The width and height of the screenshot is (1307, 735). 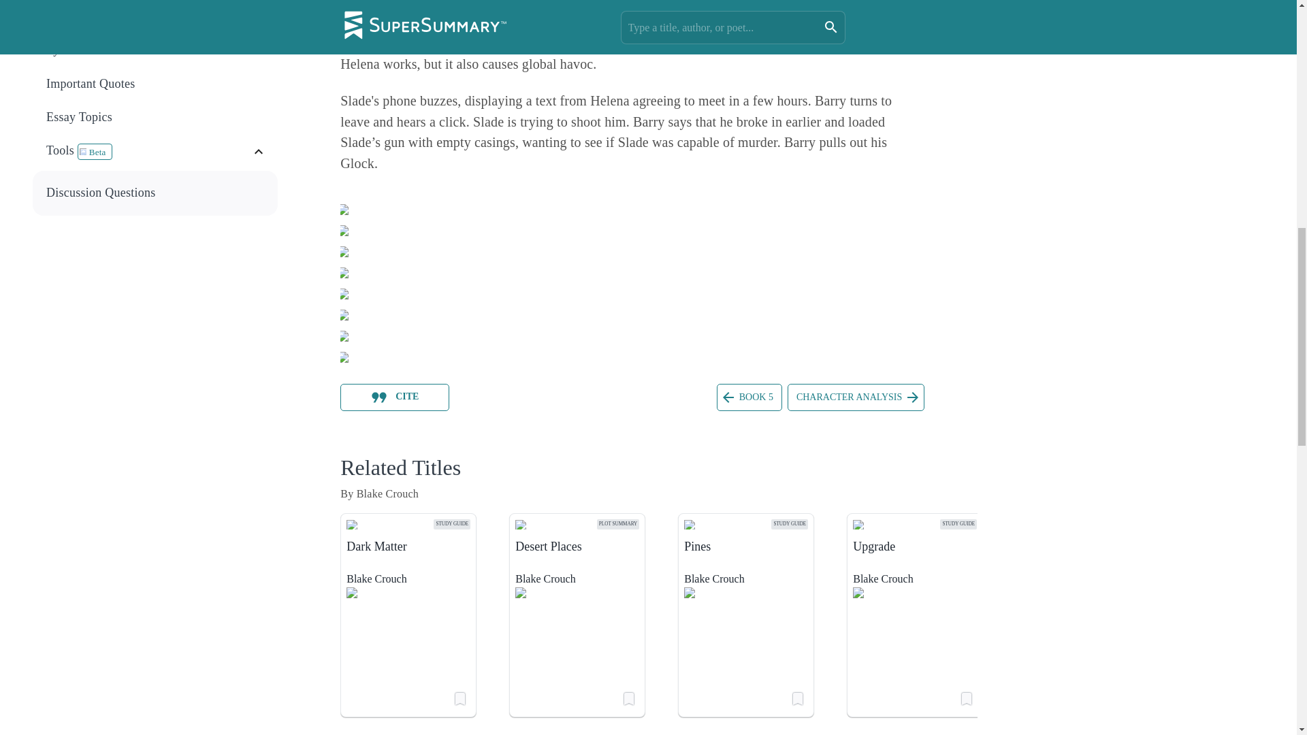 What do you see at coordinates (156, 193) in the screenshot?
I see `Discussion Questions` at bounding box center [156, 193].